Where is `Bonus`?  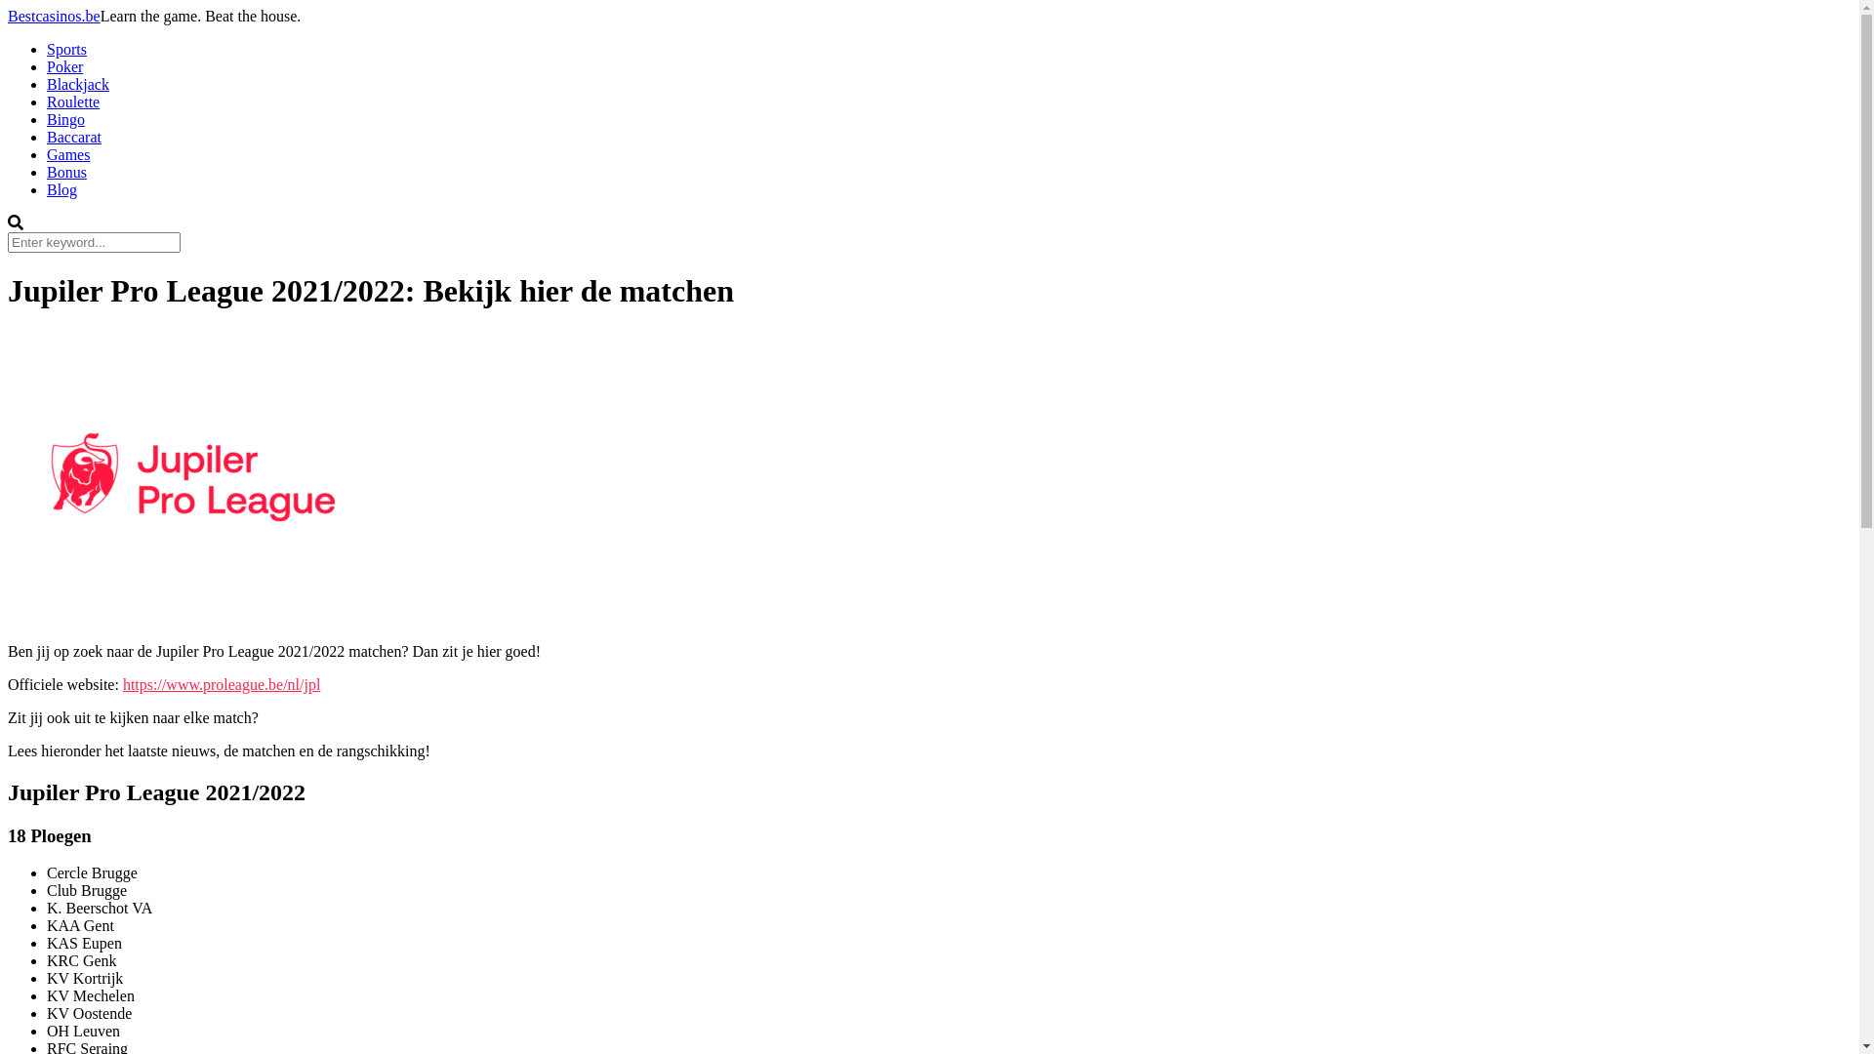 Bonus is located at coordinates (66, 172).